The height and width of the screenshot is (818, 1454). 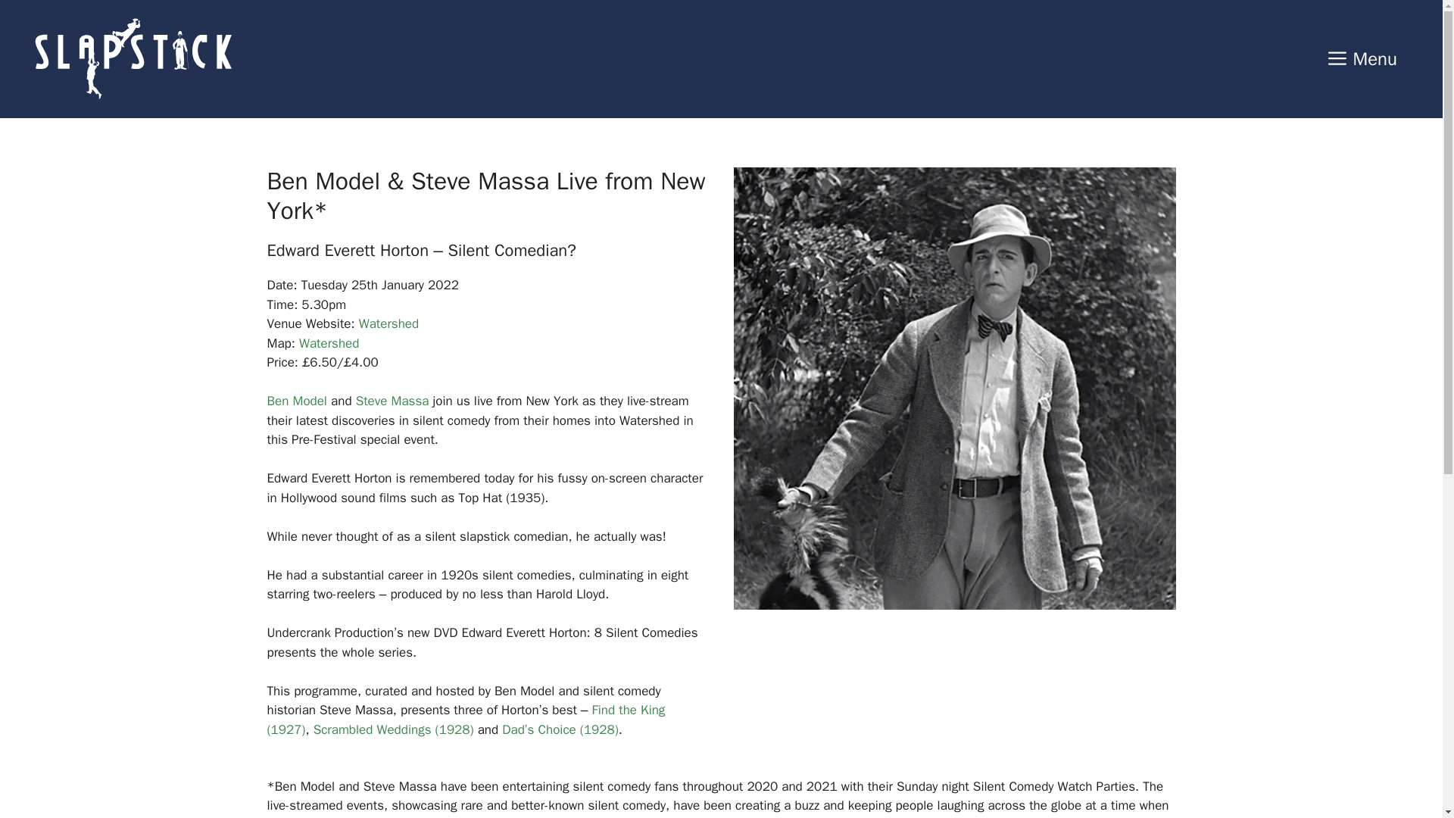 What do you see at coordinates (392, 401) in the screenshot?
I see `Steve Massa` at bounding box center [392, 401].